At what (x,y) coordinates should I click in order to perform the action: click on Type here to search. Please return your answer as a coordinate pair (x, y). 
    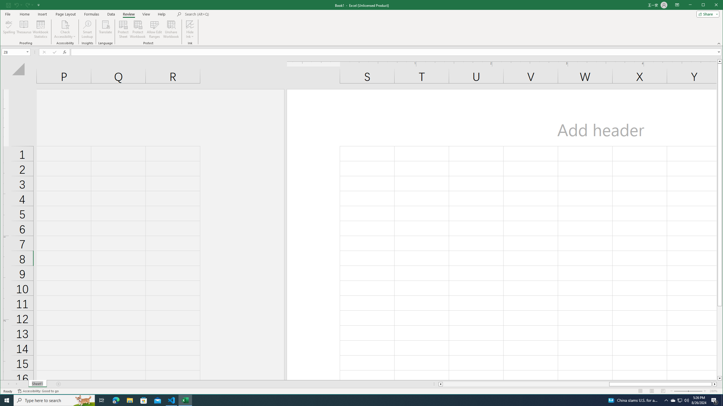
    Looking at the image, I should click on (54, 400).